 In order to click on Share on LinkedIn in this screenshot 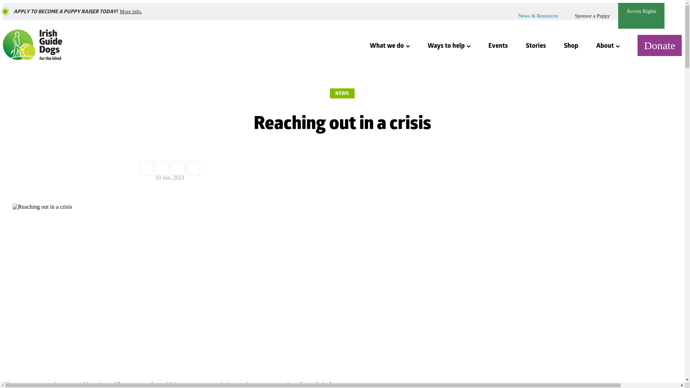, I will do `click(162, 168)`.